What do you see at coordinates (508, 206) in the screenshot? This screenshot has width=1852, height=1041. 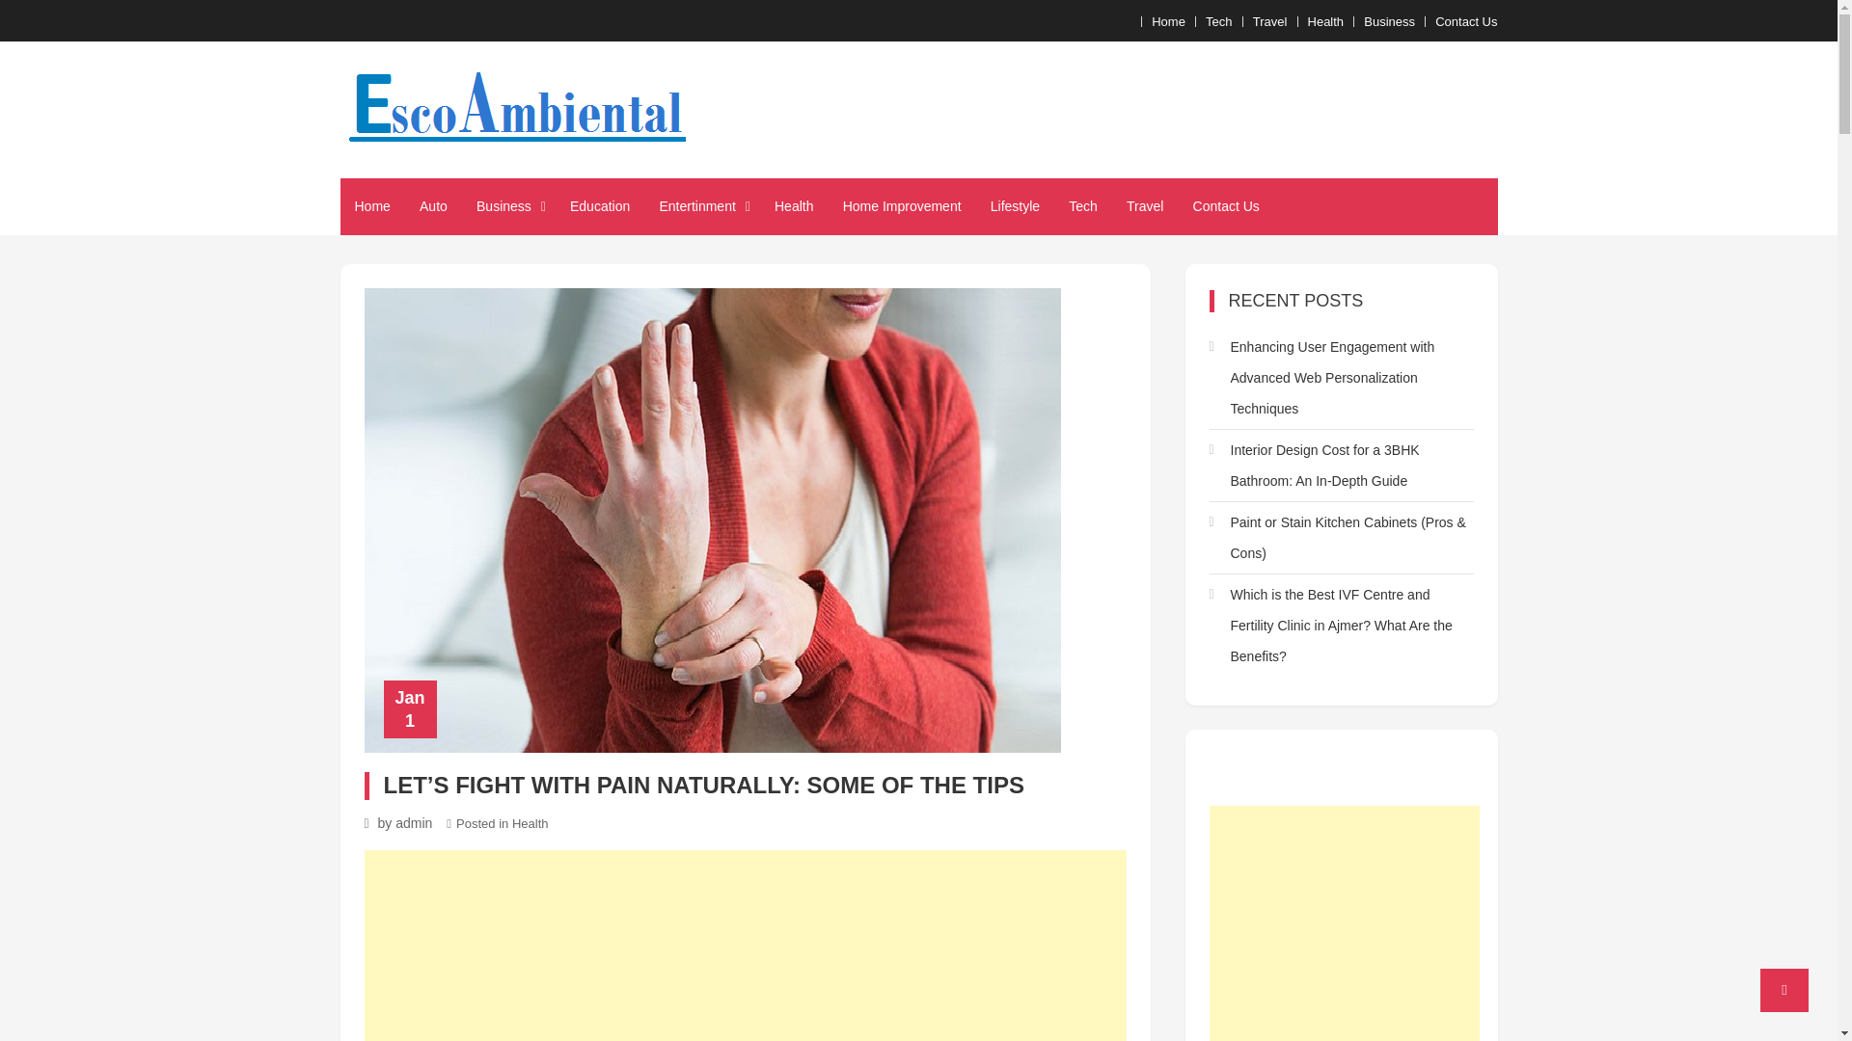 I see `Business` at bounding box center [508, 206].